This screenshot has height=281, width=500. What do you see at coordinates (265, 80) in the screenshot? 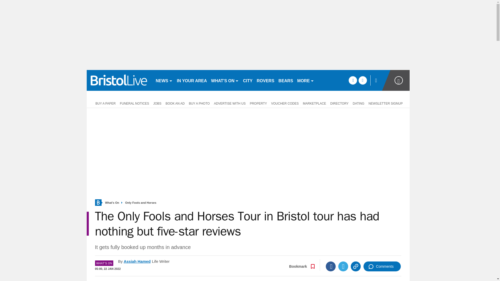
I see `ROVERS` at bounding box center [265, 80].